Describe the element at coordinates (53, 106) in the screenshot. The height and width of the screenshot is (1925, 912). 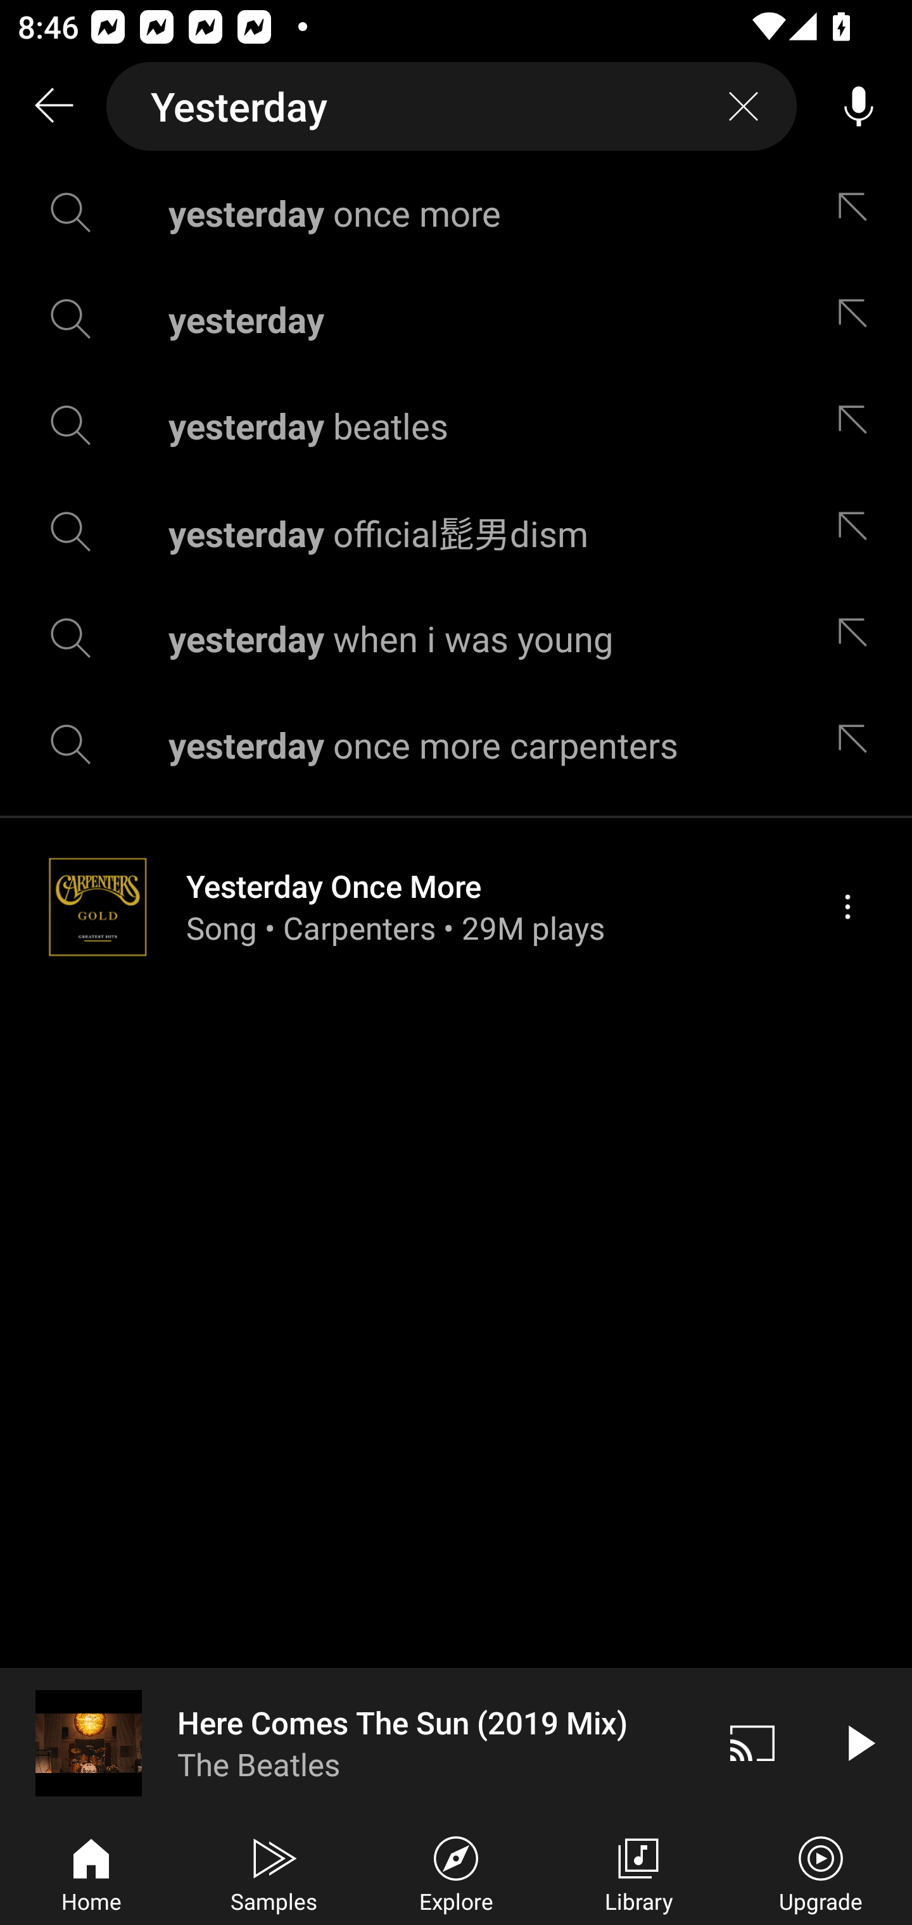
I see `Search back` at that location.